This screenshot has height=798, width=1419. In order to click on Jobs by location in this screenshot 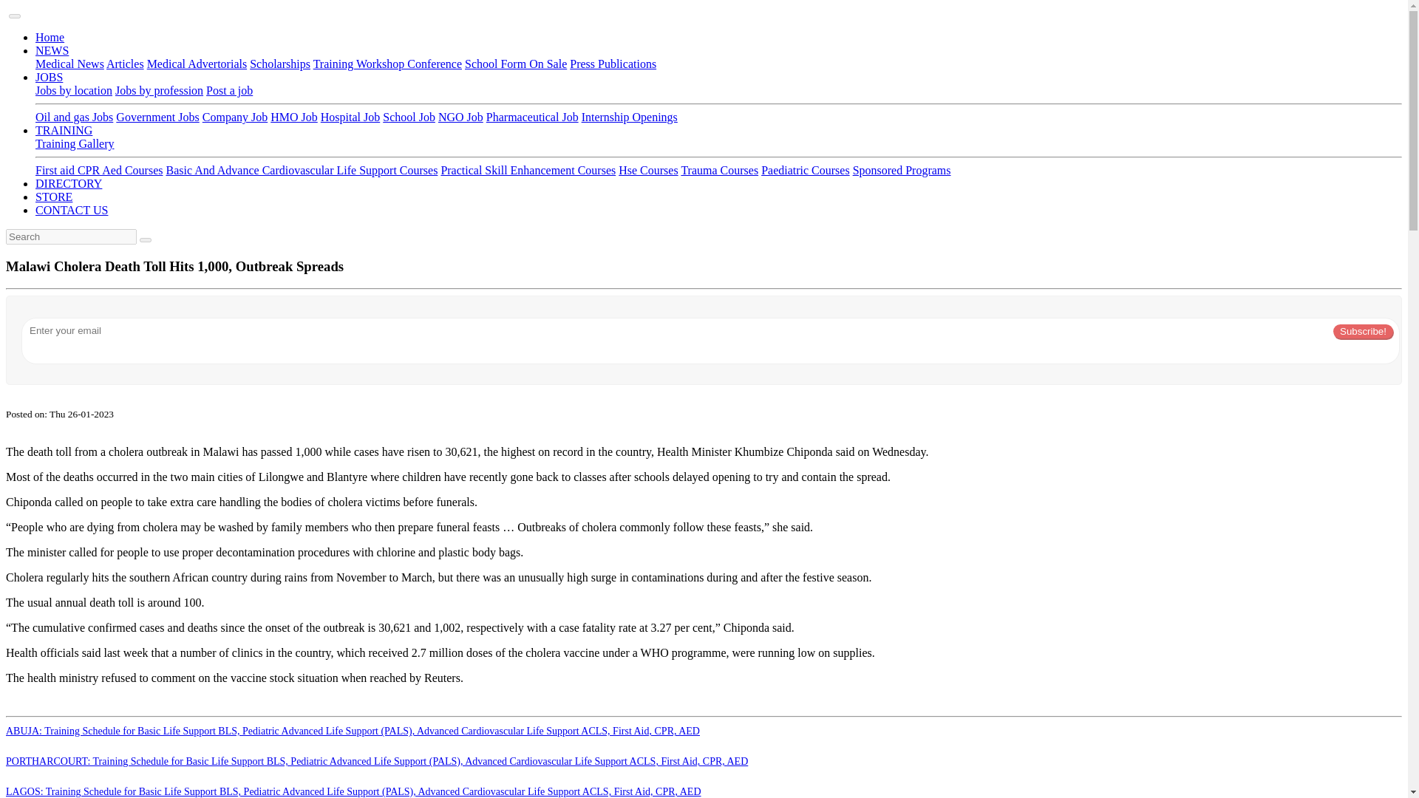, I will do `click(74, 90)`.